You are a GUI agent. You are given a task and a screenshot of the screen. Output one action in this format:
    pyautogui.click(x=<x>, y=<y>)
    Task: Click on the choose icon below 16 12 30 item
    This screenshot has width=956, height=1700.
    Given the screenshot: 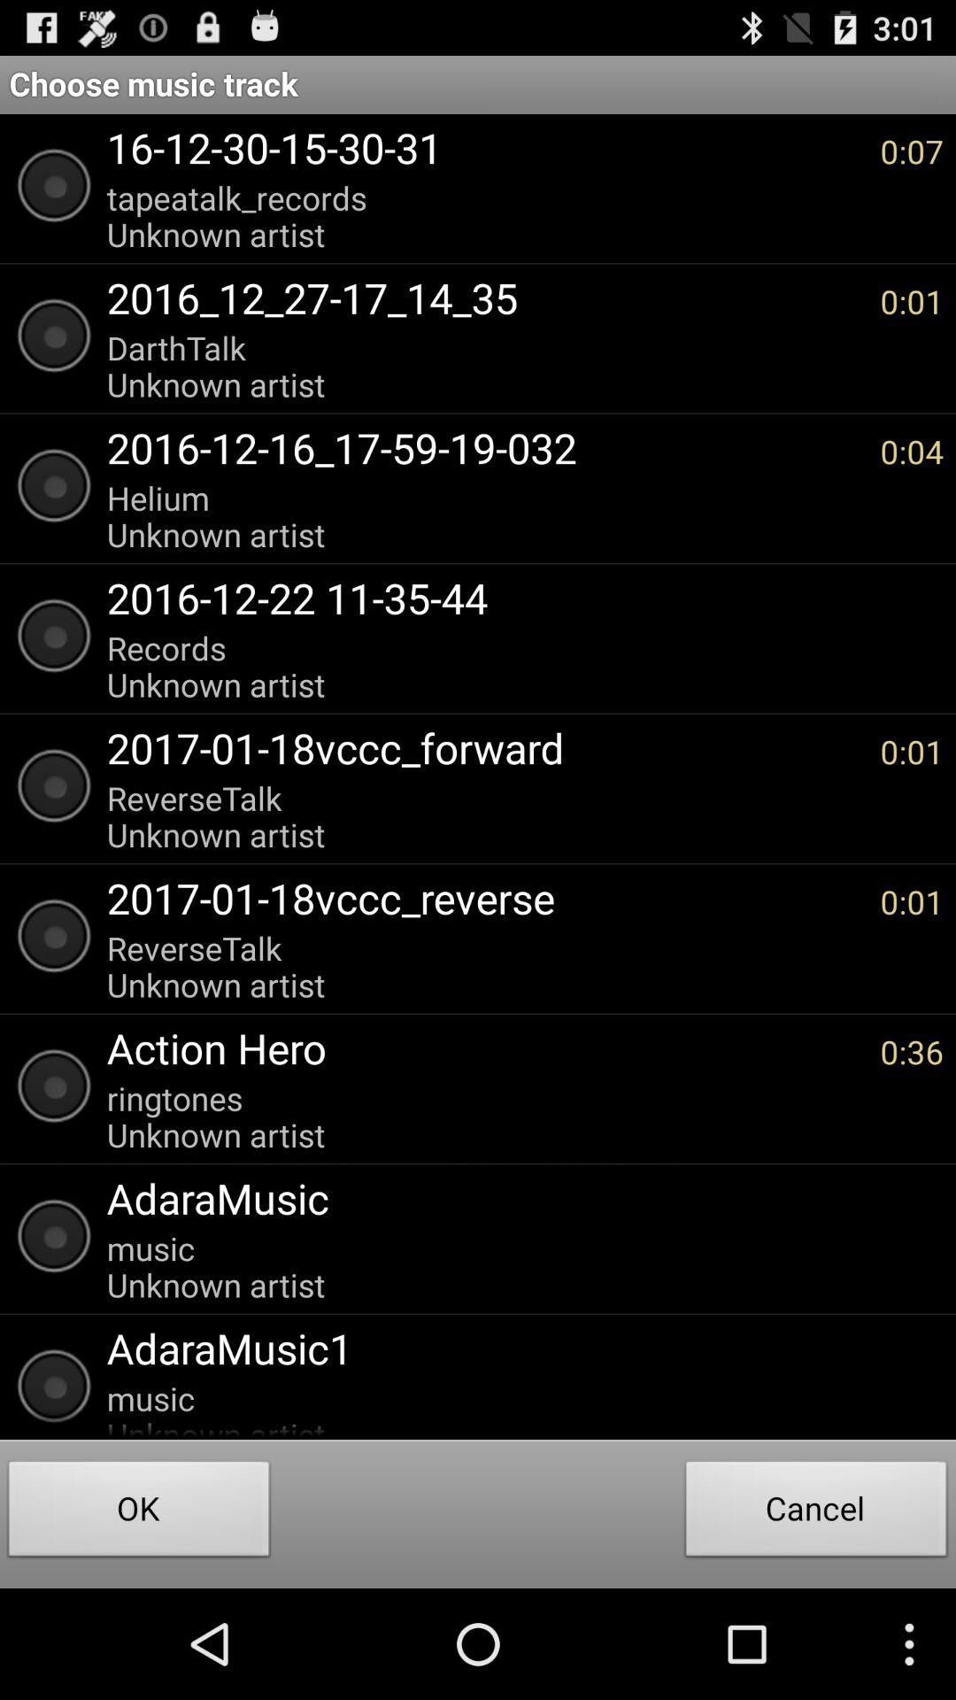 What is the action you would take?
    pyautogui.click(x=484, y=216)
    